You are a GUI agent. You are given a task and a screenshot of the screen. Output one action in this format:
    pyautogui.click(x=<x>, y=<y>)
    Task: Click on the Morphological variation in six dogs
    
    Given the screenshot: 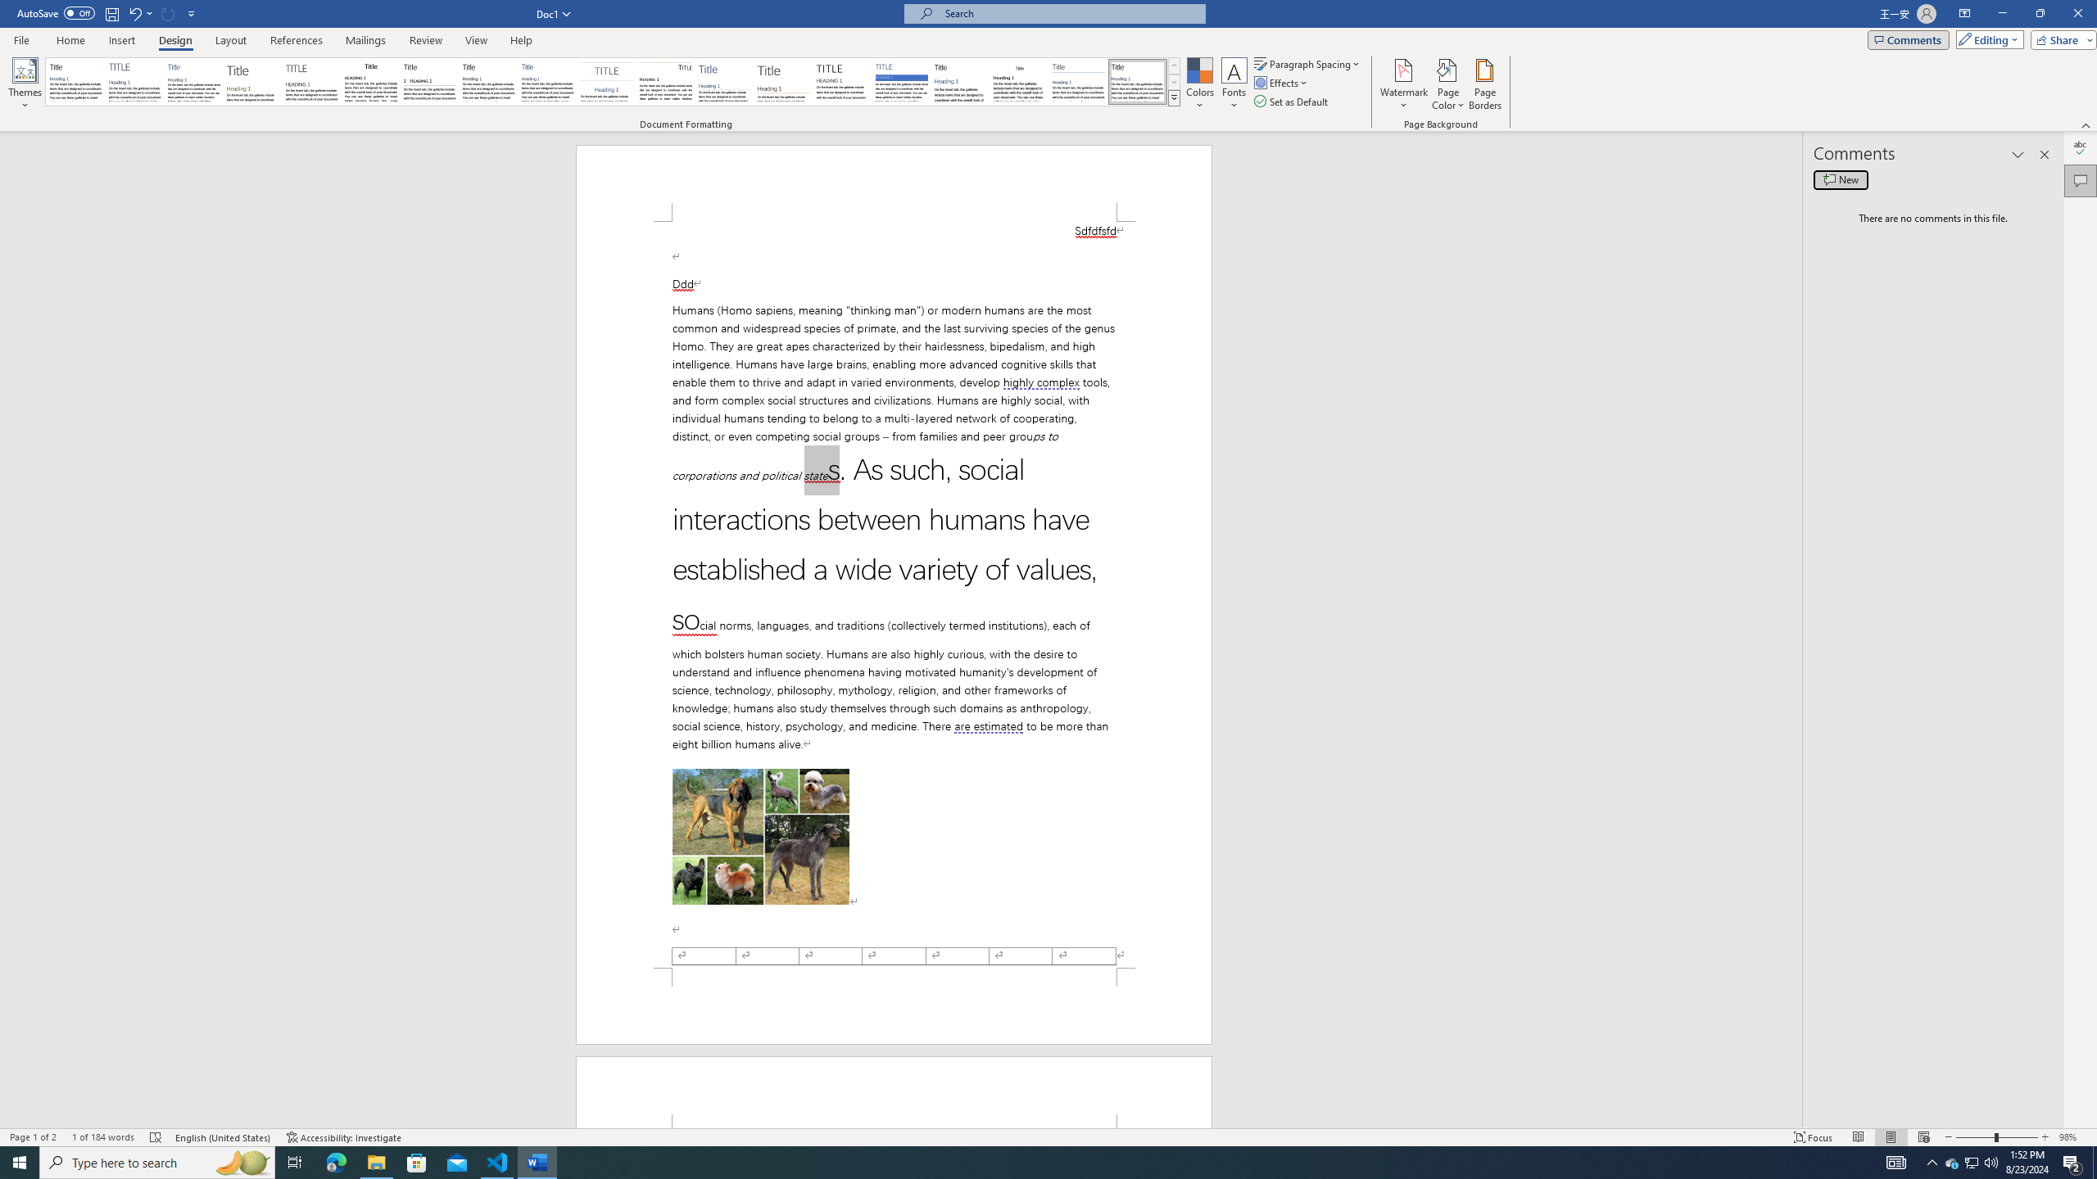 What is the action you would take?
    pyautogui.click(x=760, y=836)
    